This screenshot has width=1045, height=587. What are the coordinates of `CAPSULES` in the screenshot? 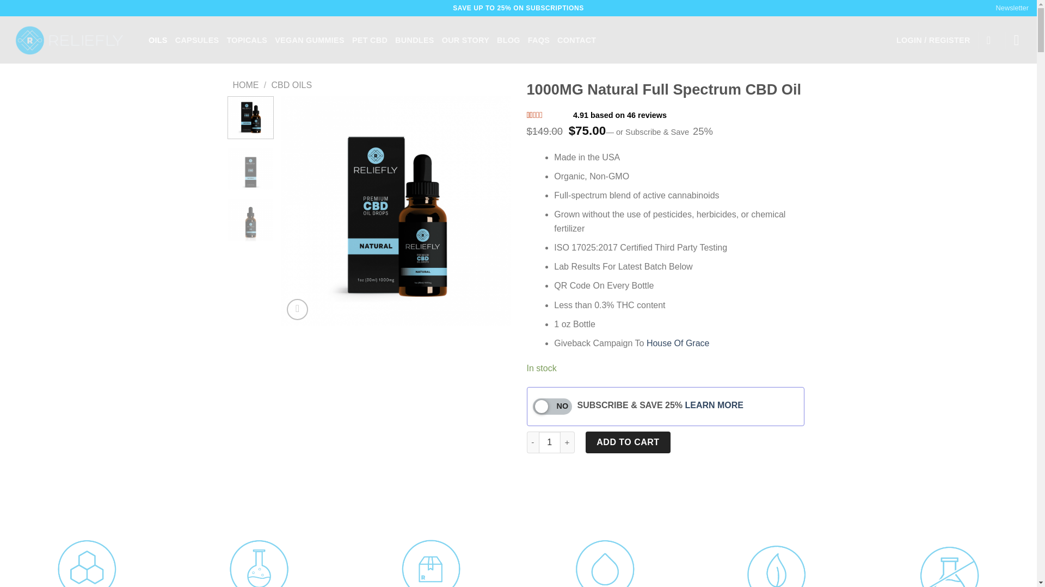 It's located at (197, 40).